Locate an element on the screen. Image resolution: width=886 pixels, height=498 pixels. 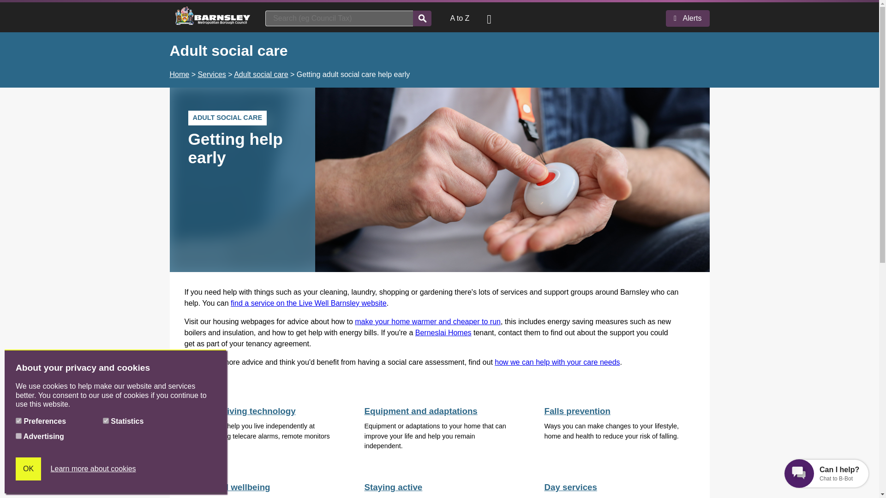
find a service on the Live Well Barnsley website is located at coordinates (308, 303).